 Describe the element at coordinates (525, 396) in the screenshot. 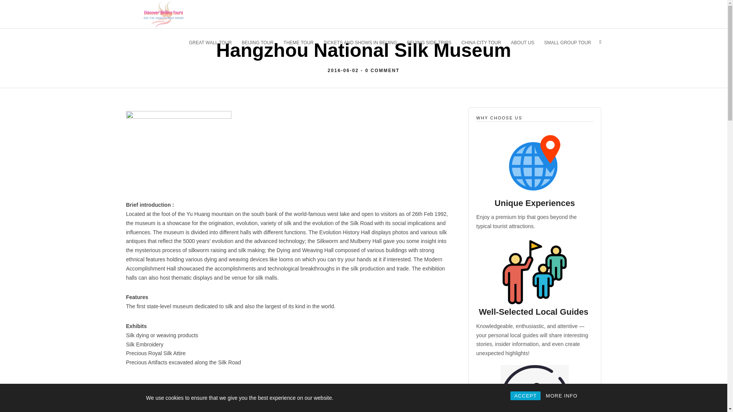

I see `ACCEPT` at that location.